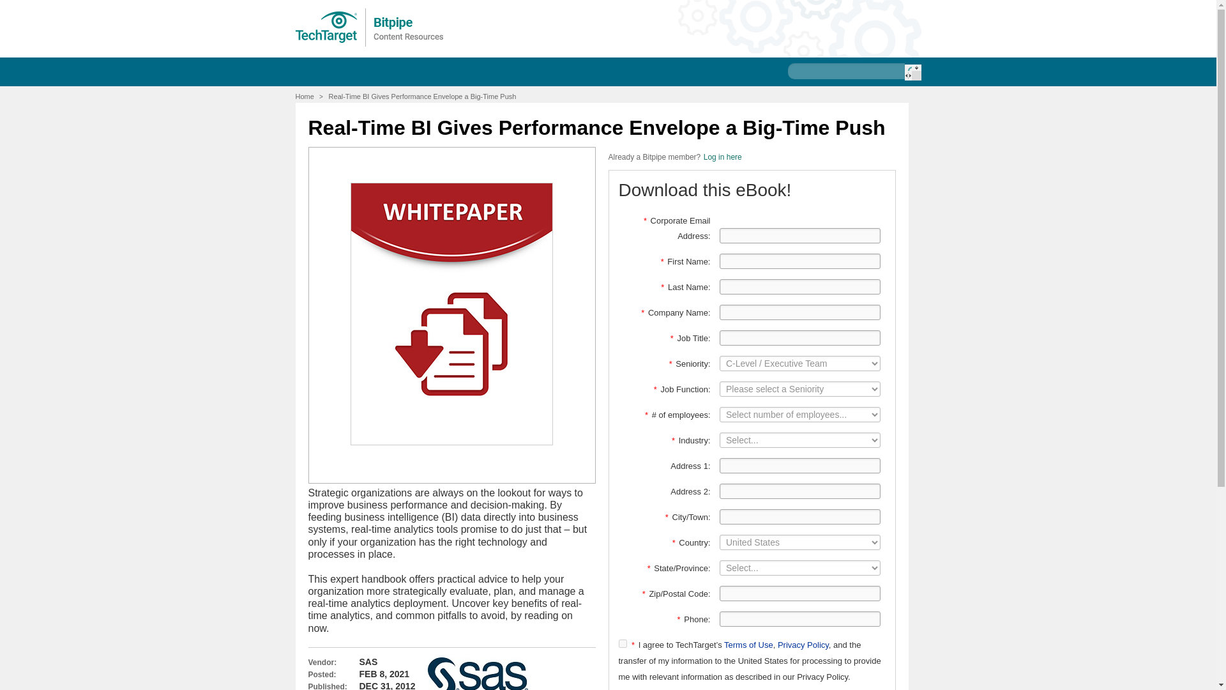  Describe the element at coordinates (748, 645) in the screenshot. I see `Terms of Use` at that location.